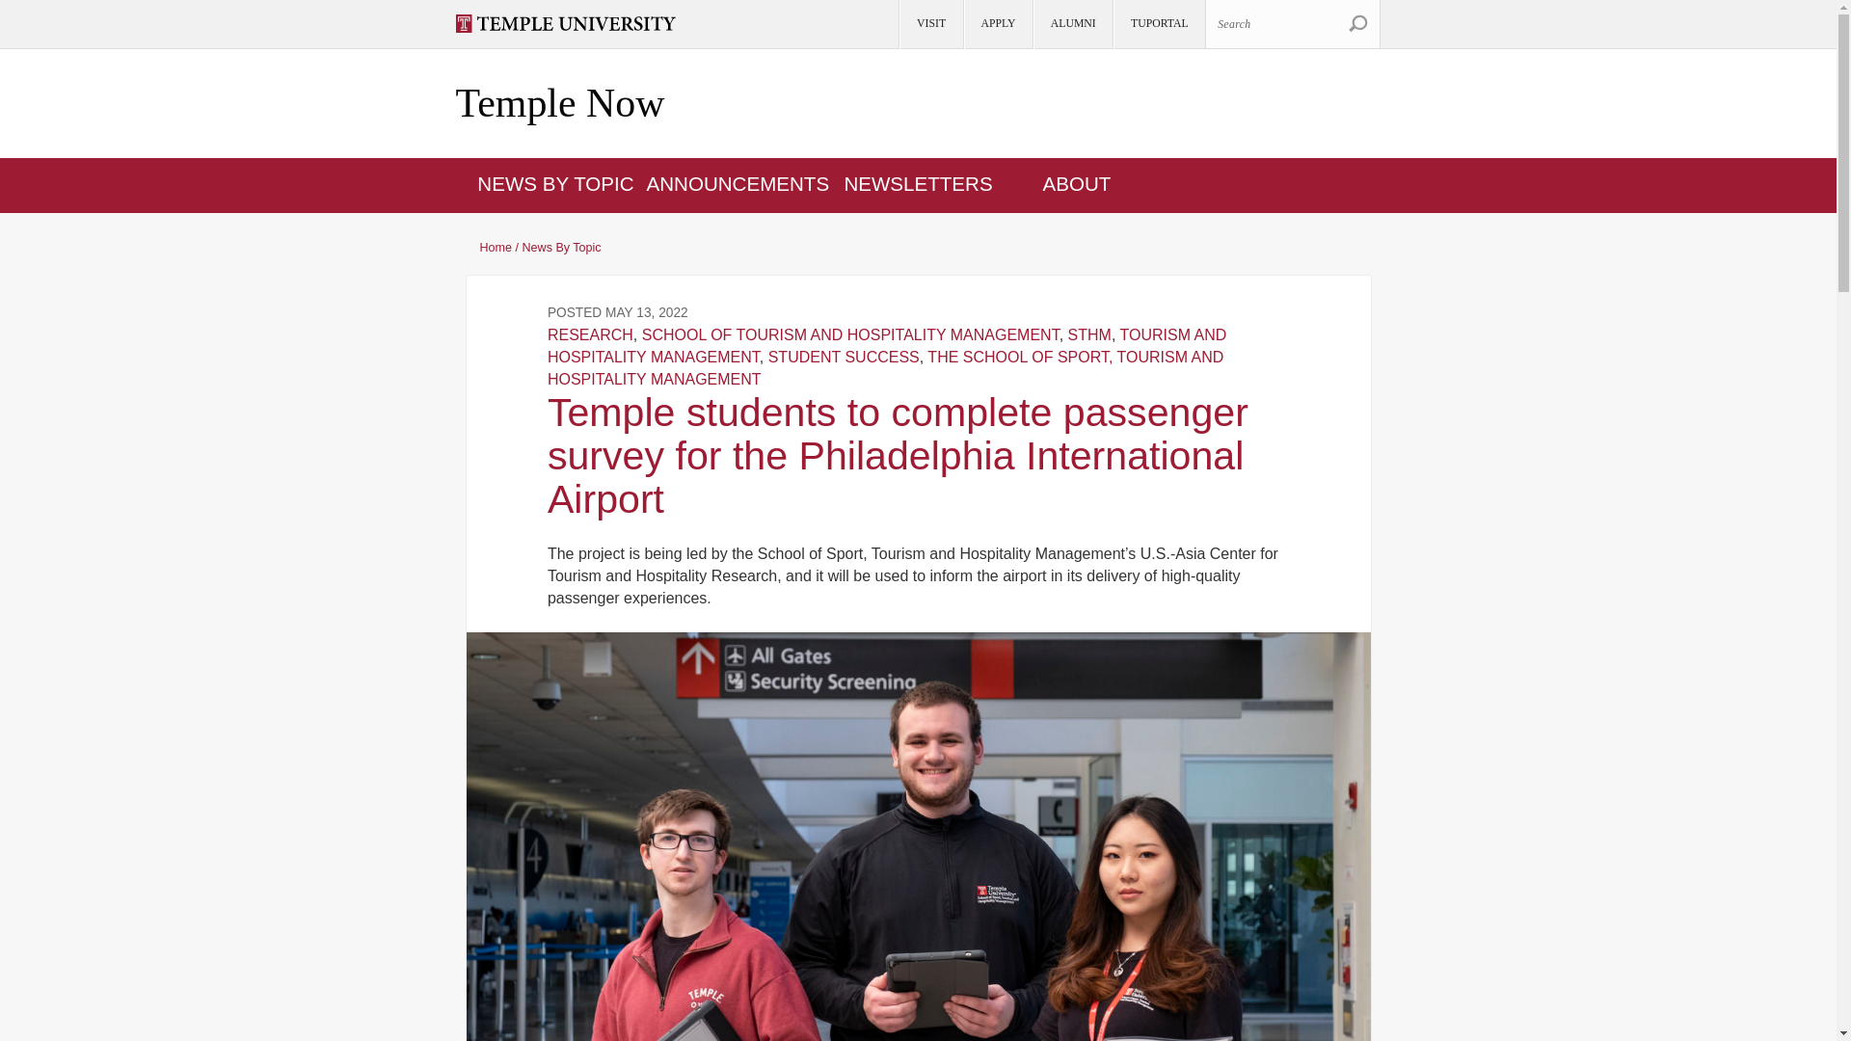  Describe the element at coordinates (738, 183) in the screenshot. I see `ANNOUNCEMENTS` at that location.